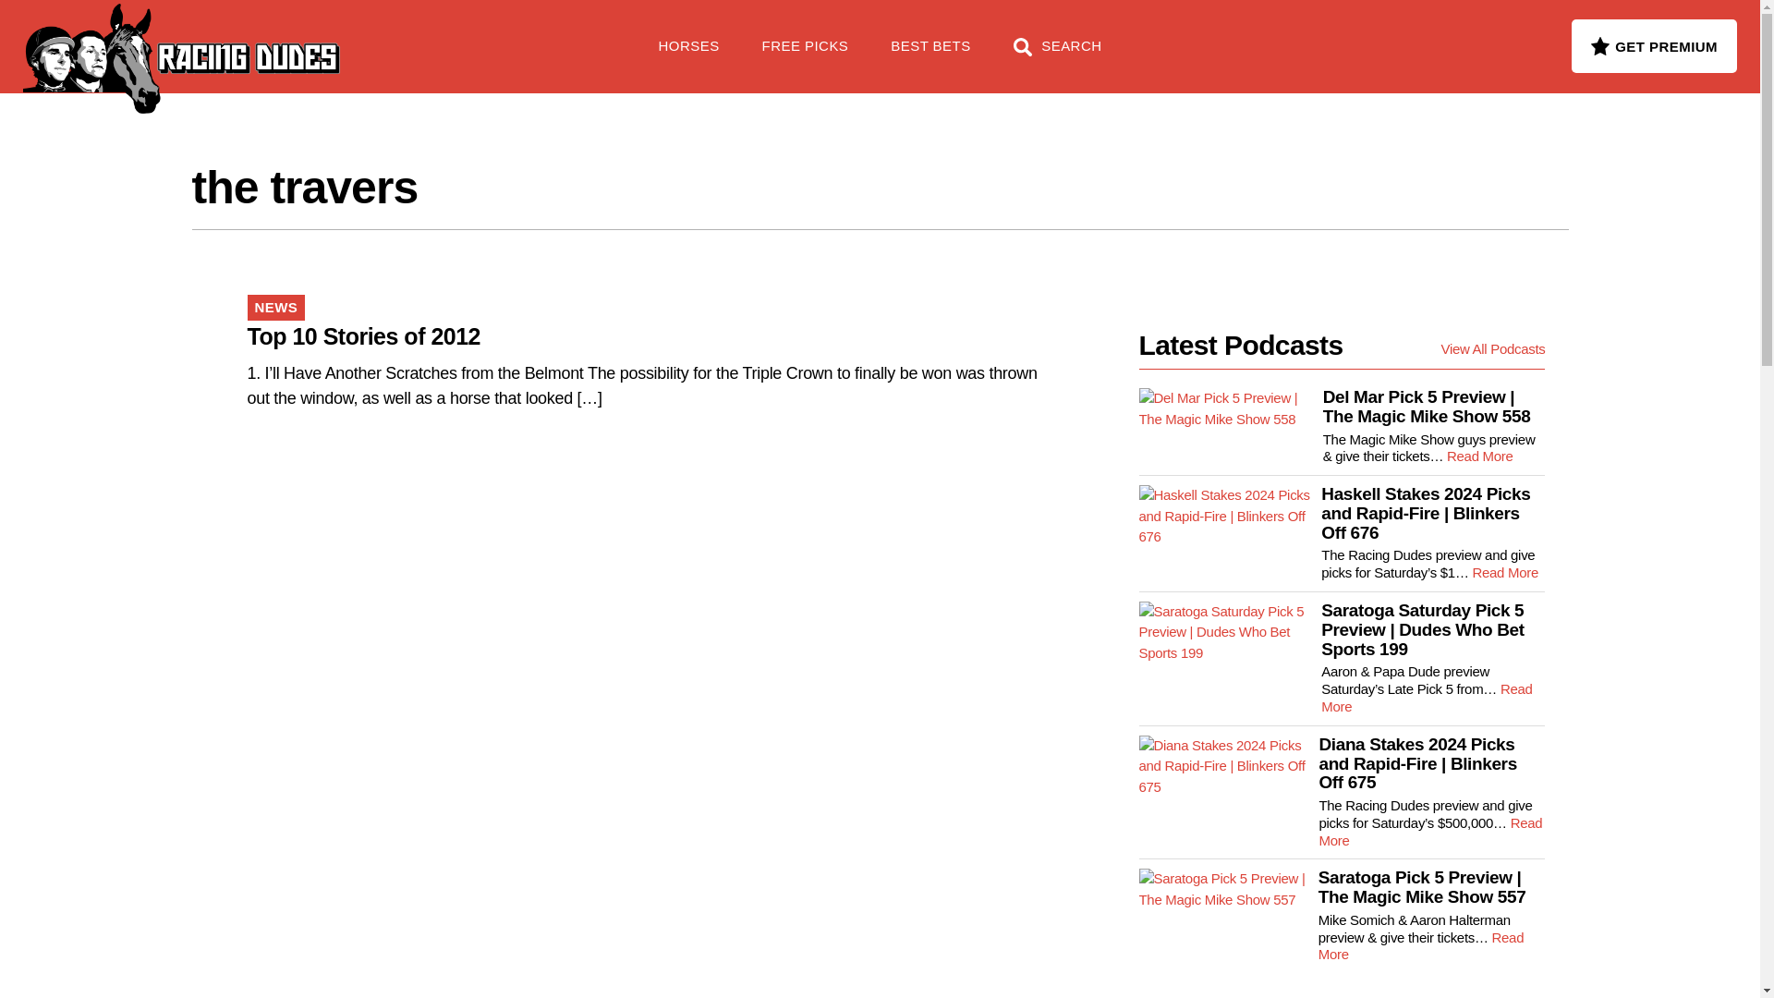 This screenshot has height=998, width=1774. What do you see at coordinates (1057, 55) in the screenshot?
I see ` SEARCH` at bounding box center [1057, 55].